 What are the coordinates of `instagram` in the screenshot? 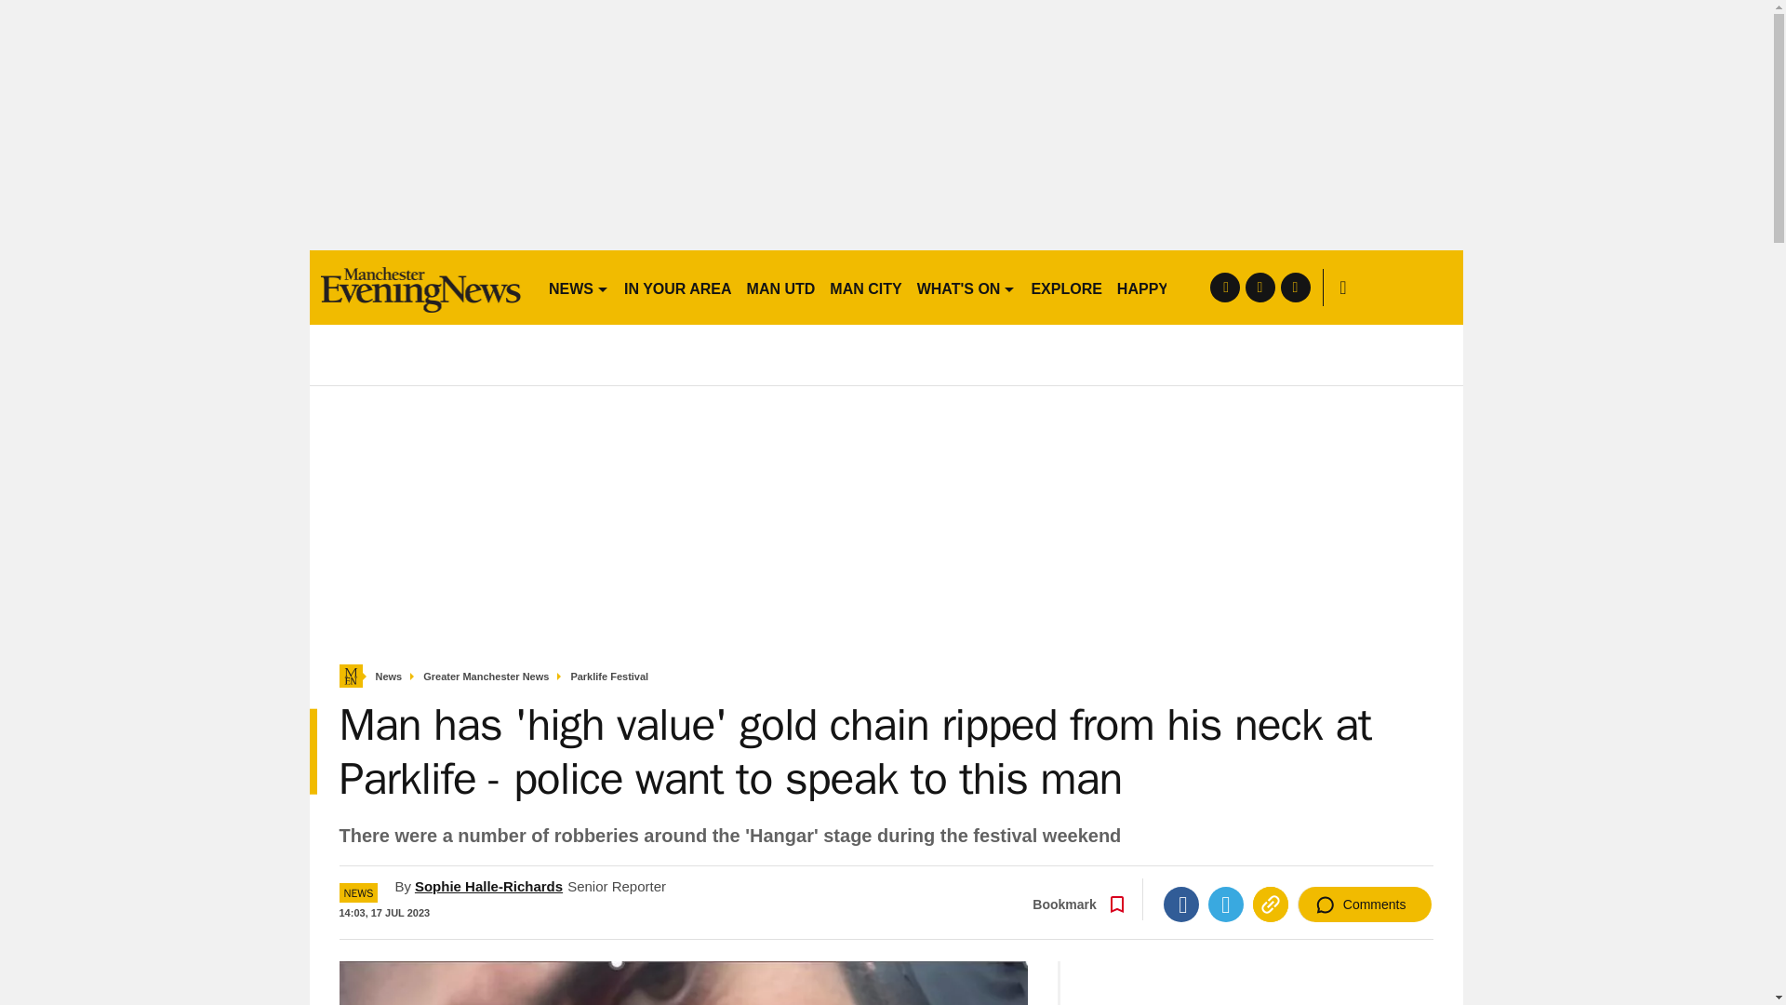 It's located at (1295, 287).